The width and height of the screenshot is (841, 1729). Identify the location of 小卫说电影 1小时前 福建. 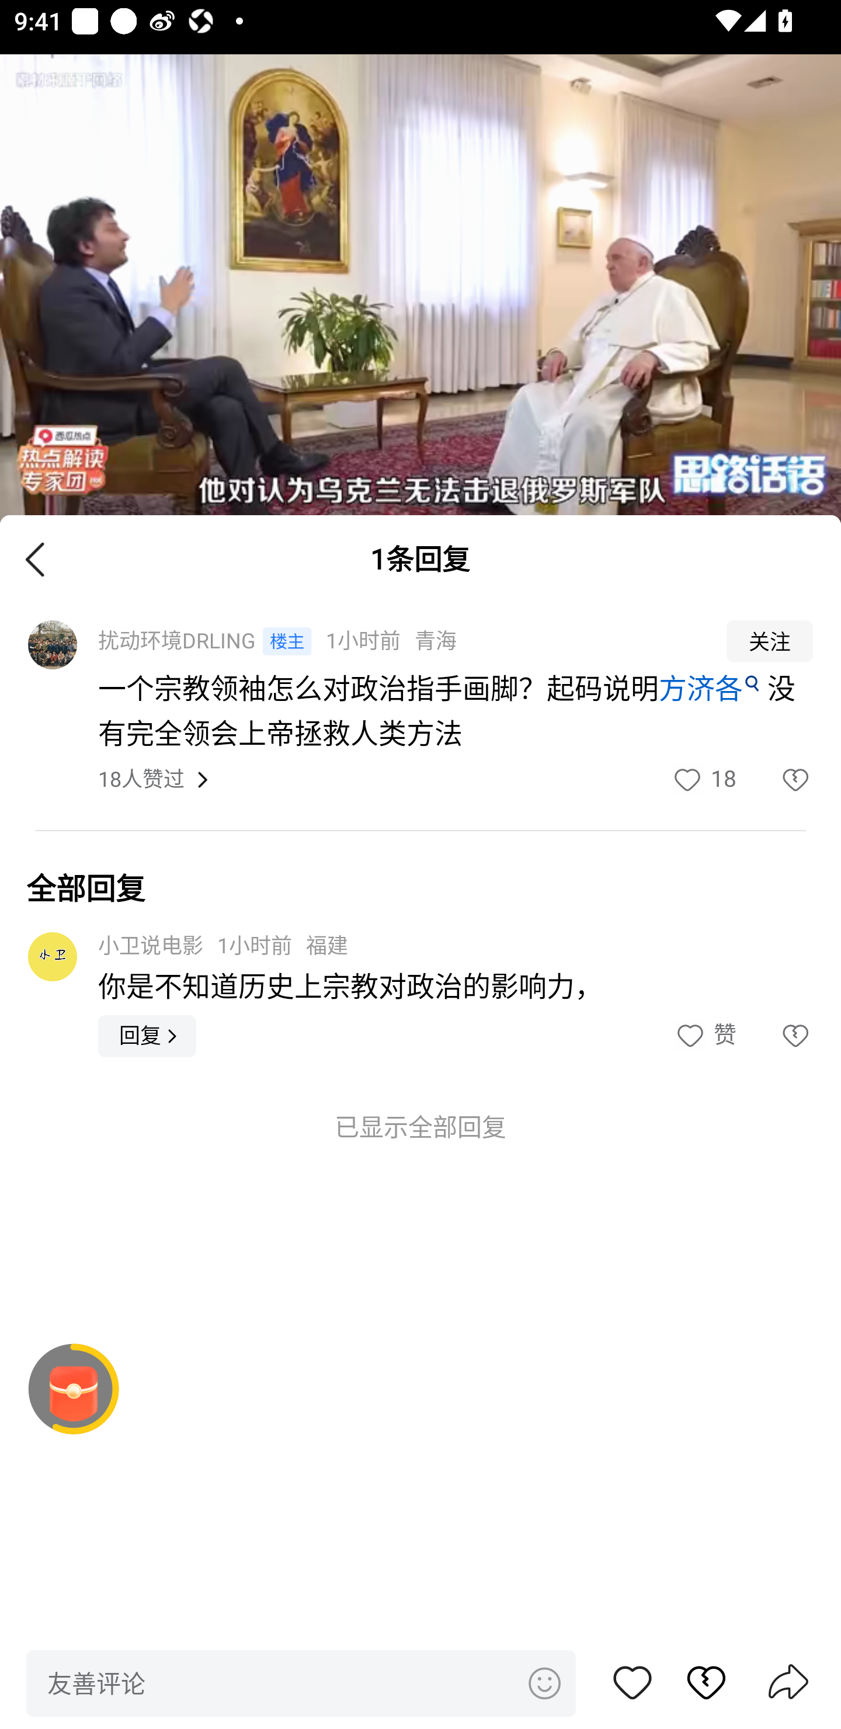
(223, 945).